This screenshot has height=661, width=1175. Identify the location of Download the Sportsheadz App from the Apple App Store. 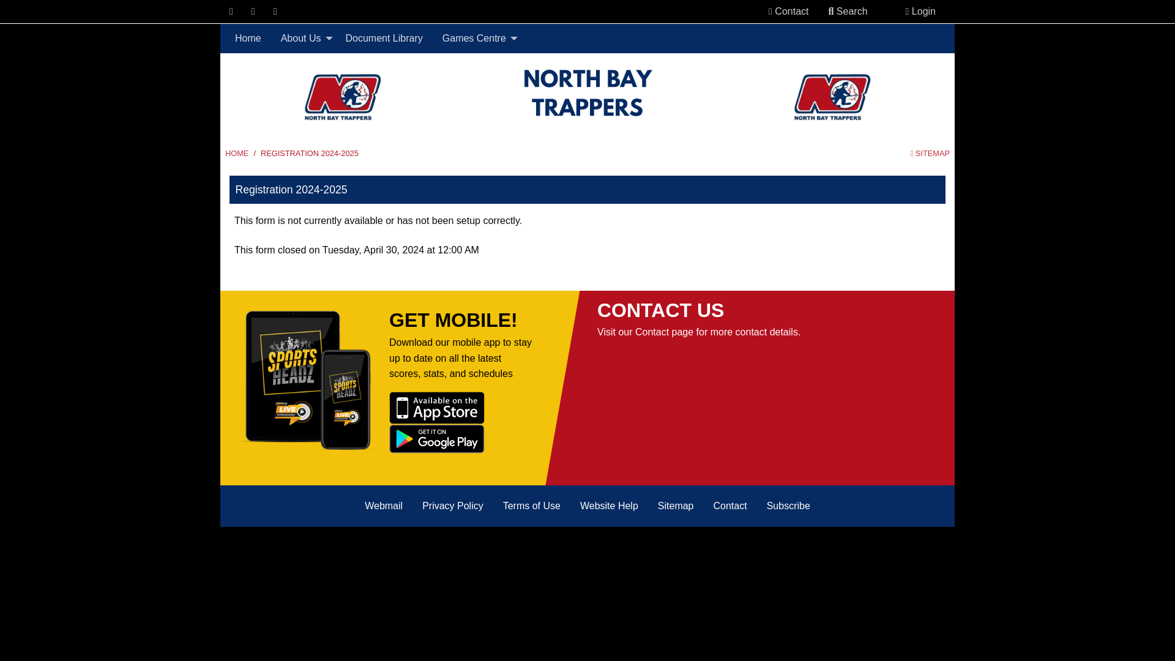
(436, 406).